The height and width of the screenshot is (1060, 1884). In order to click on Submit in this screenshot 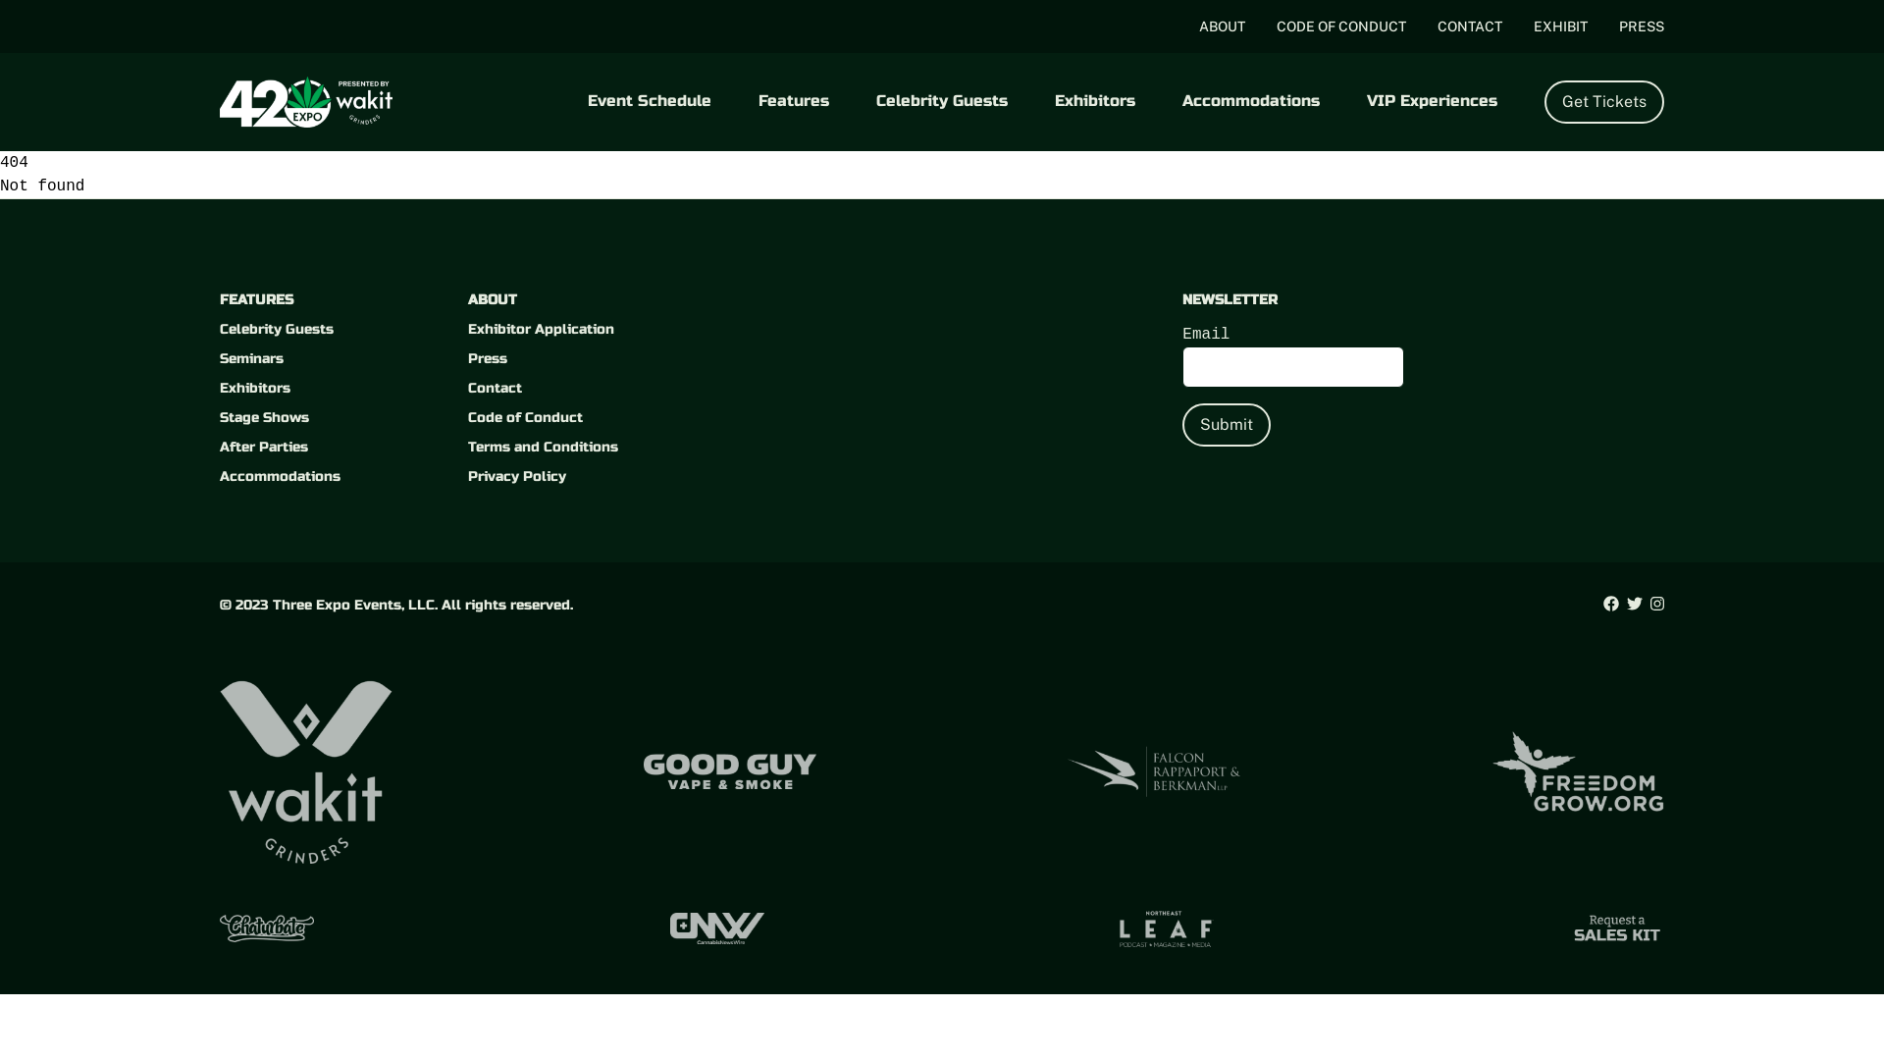, I will do `click(1227, 425)`.